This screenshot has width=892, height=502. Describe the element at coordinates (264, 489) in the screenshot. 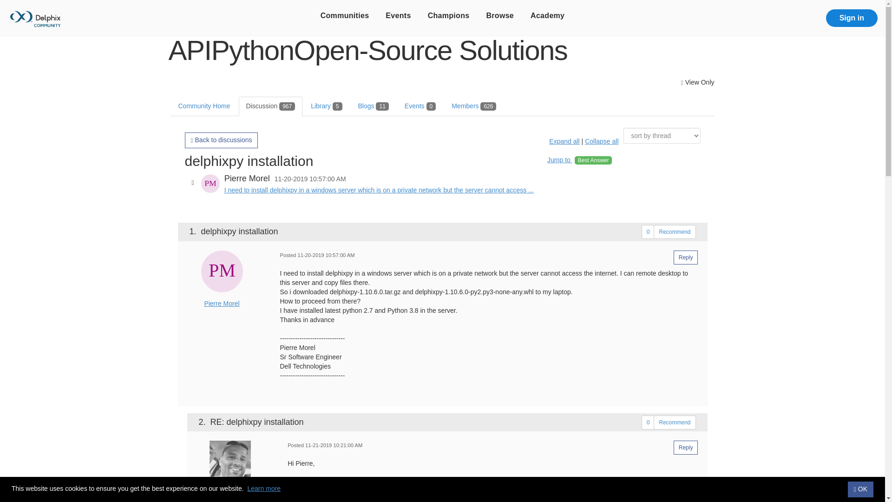

I see `Learn more` at that location.